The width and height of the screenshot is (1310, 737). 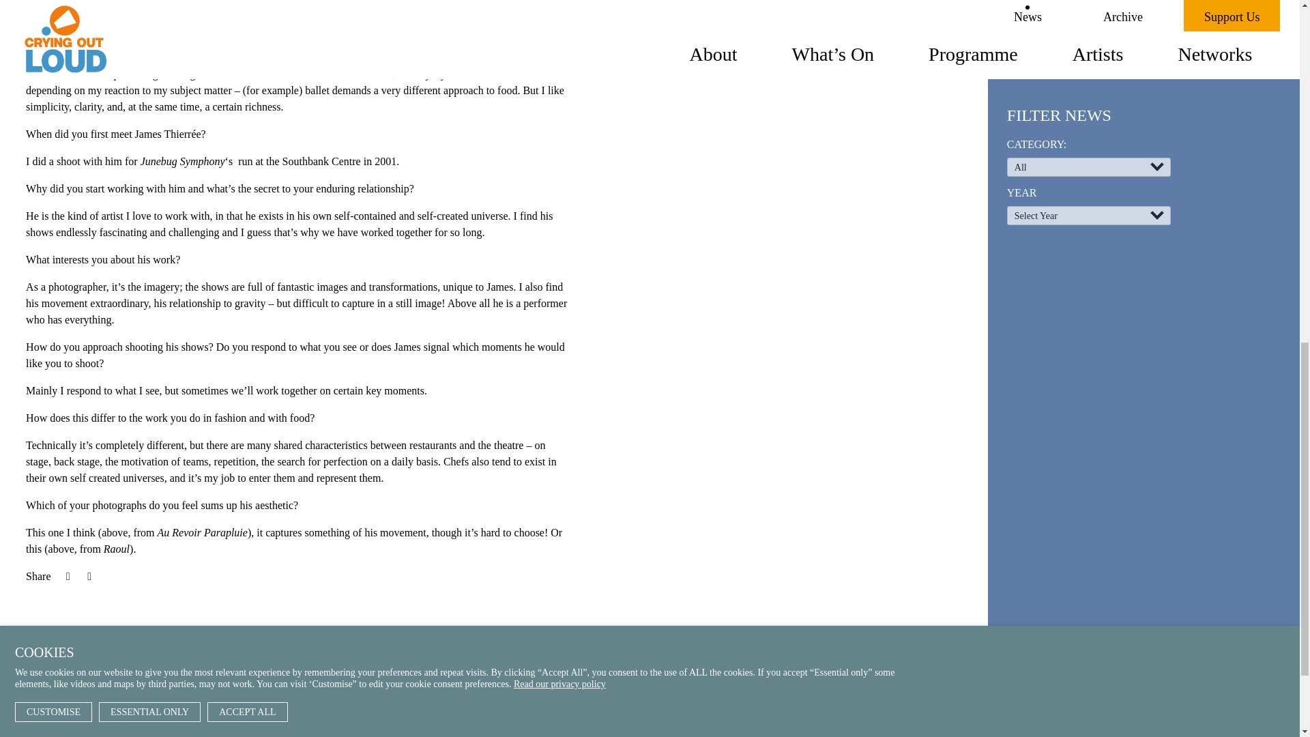 What do you see at coordinates (577, 730) in the screenshot?
I see `Cog Design` at bounding box center [577, 730].